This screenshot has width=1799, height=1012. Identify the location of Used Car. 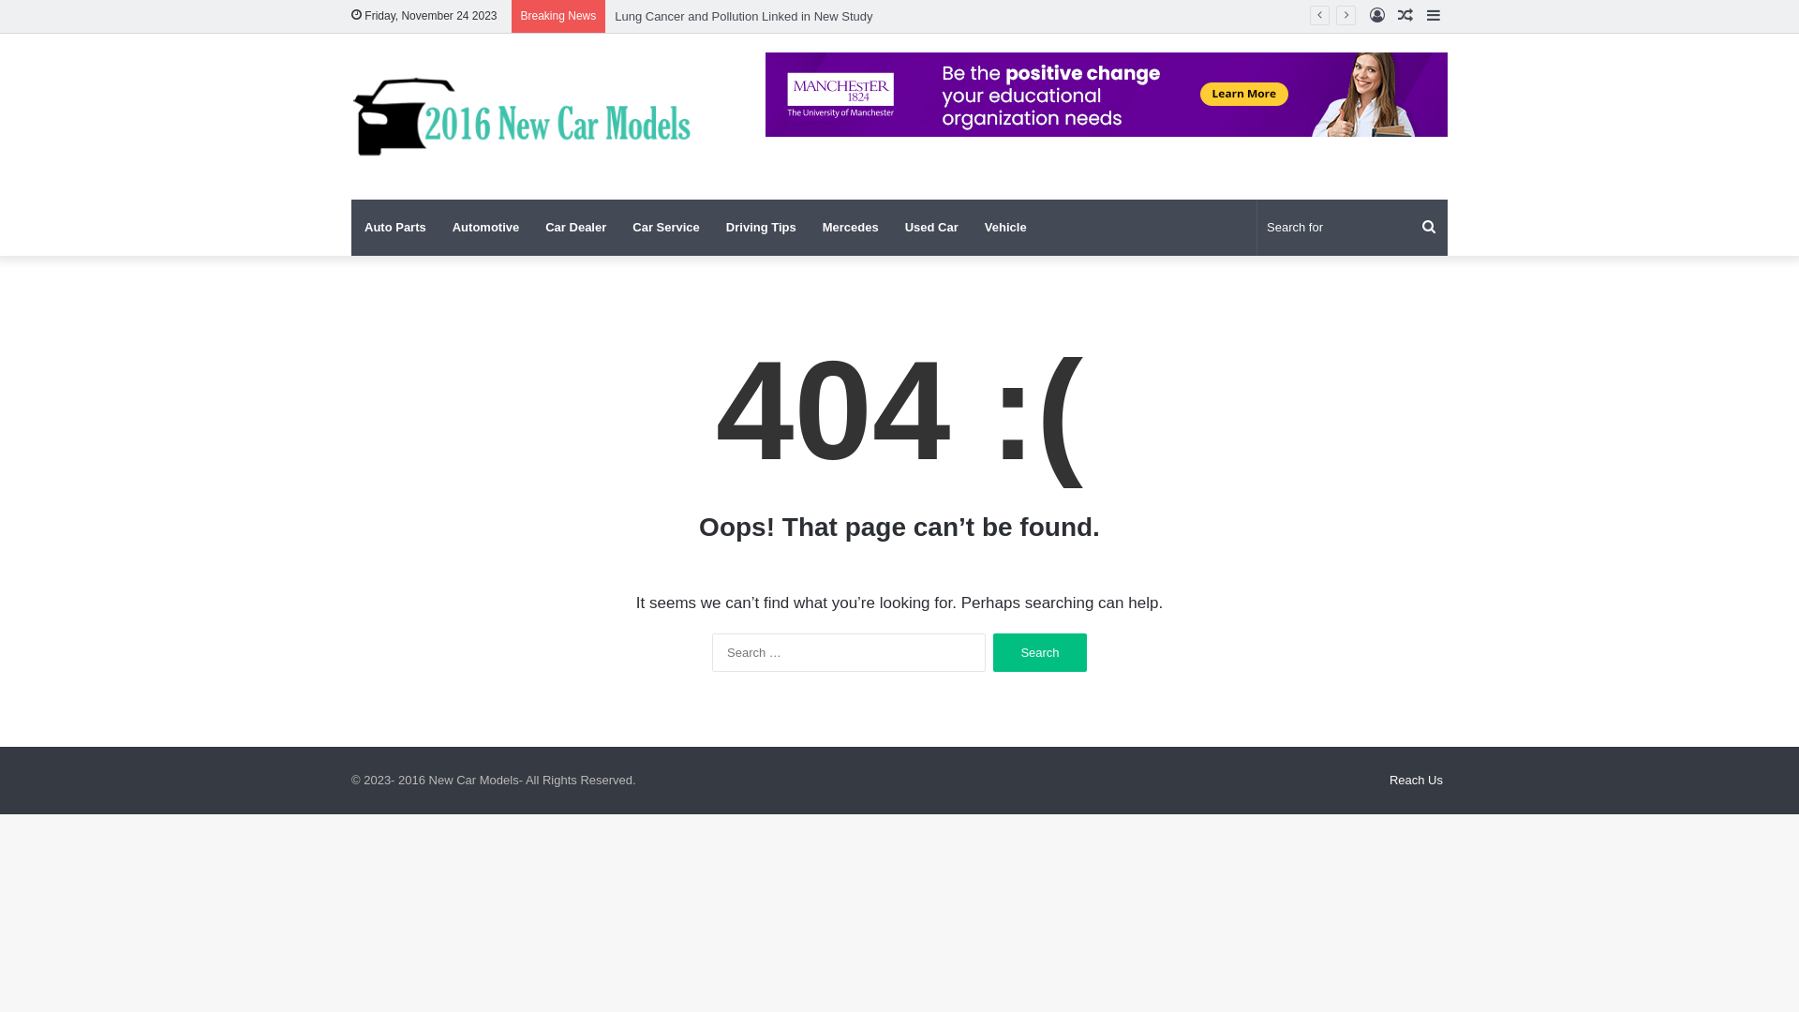
(931, 228).